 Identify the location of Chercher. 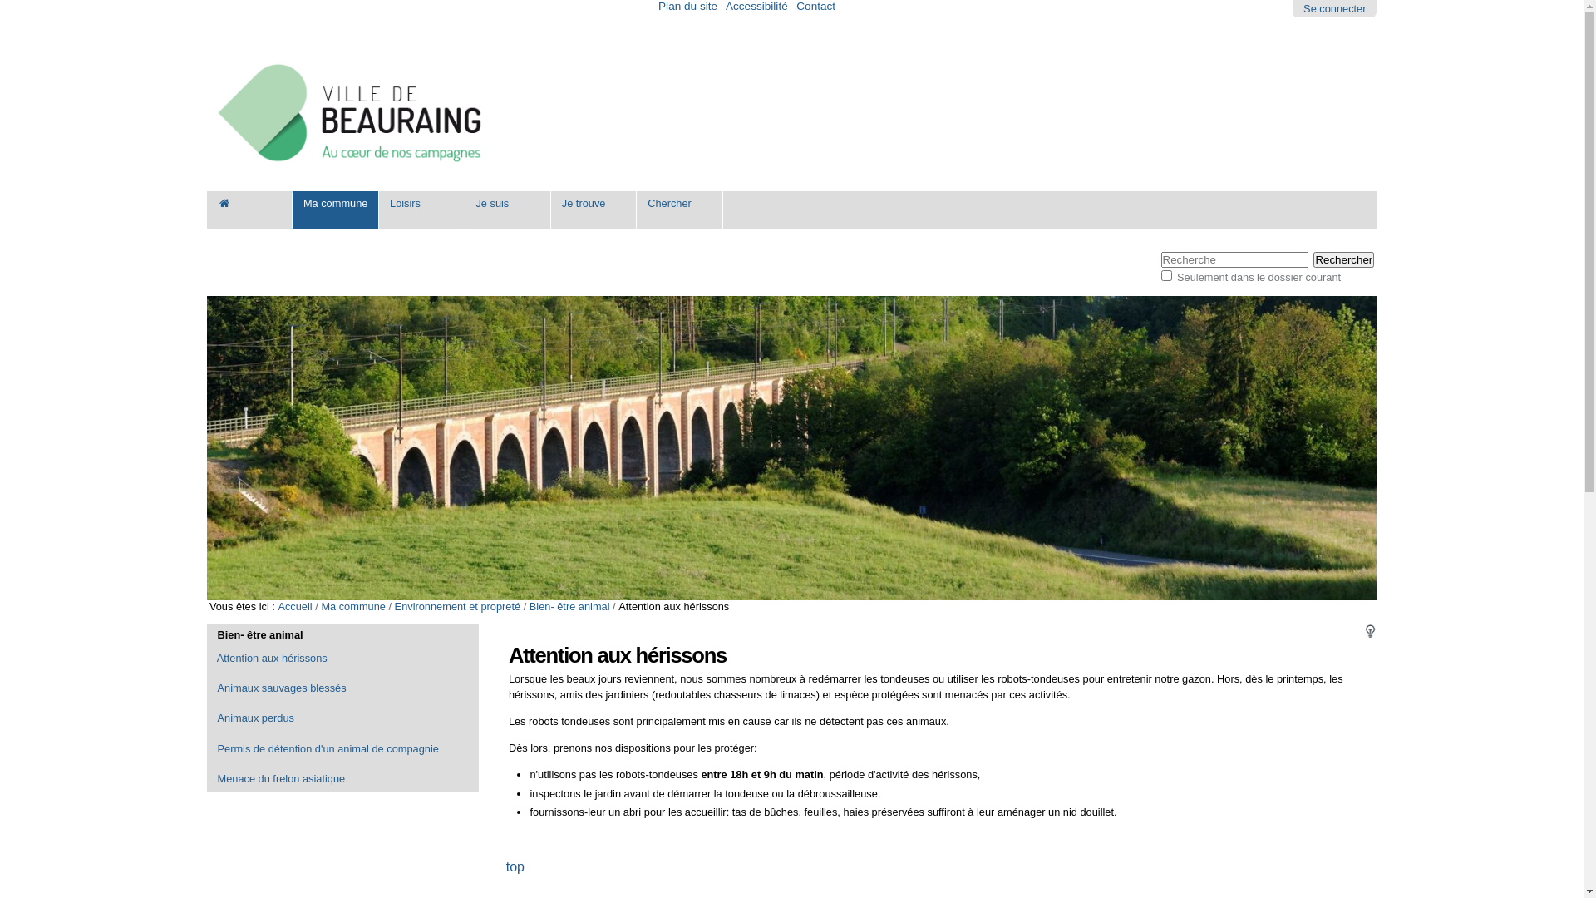
(680, 210).